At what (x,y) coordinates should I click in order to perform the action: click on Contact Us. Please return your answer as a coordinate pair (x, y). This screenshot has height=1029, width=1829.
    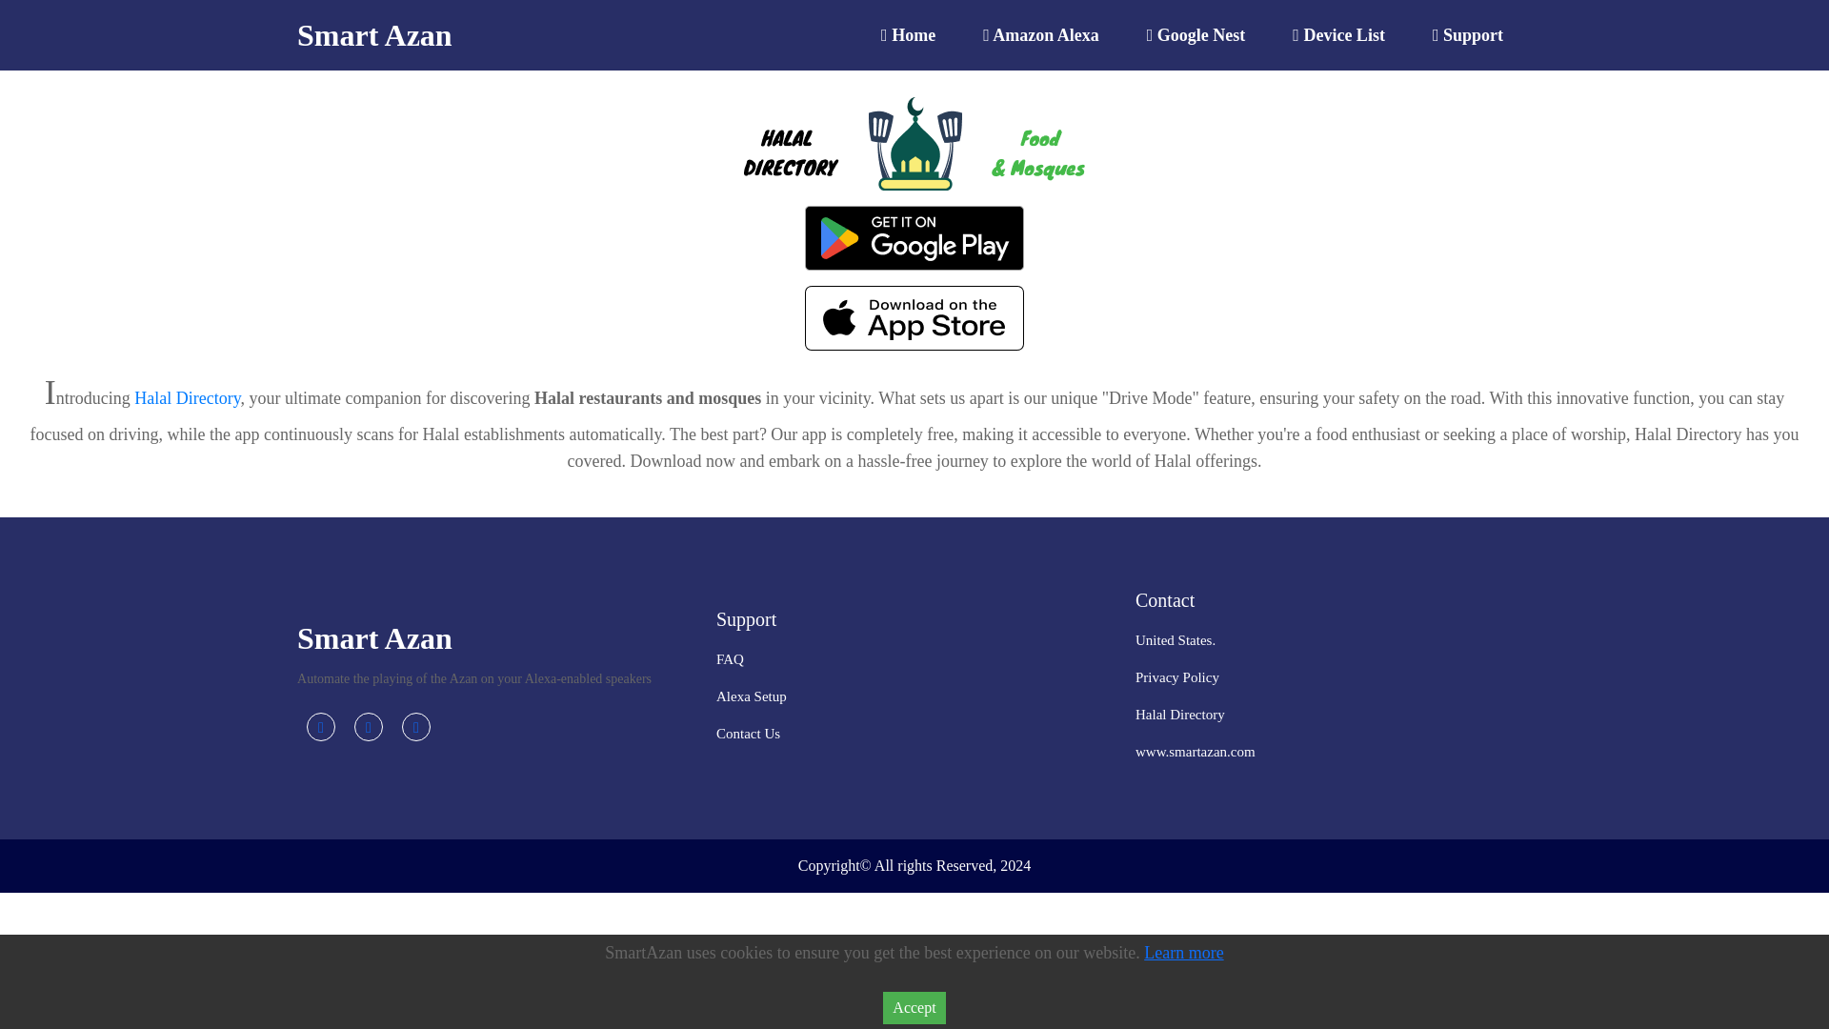
    Looking at the image, I should click on (749, 734).